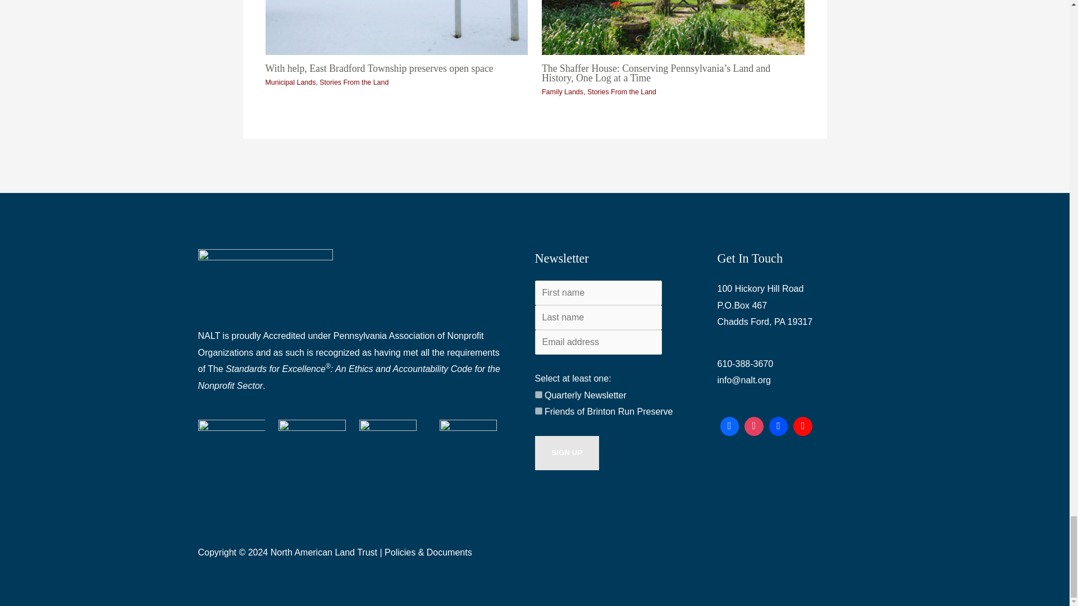 Image resolution: width=1078 pixels, height=606 pixels. Describe the element at coordinates (538, 411) in the screenshot. I see `93214f8a2a` at that location.